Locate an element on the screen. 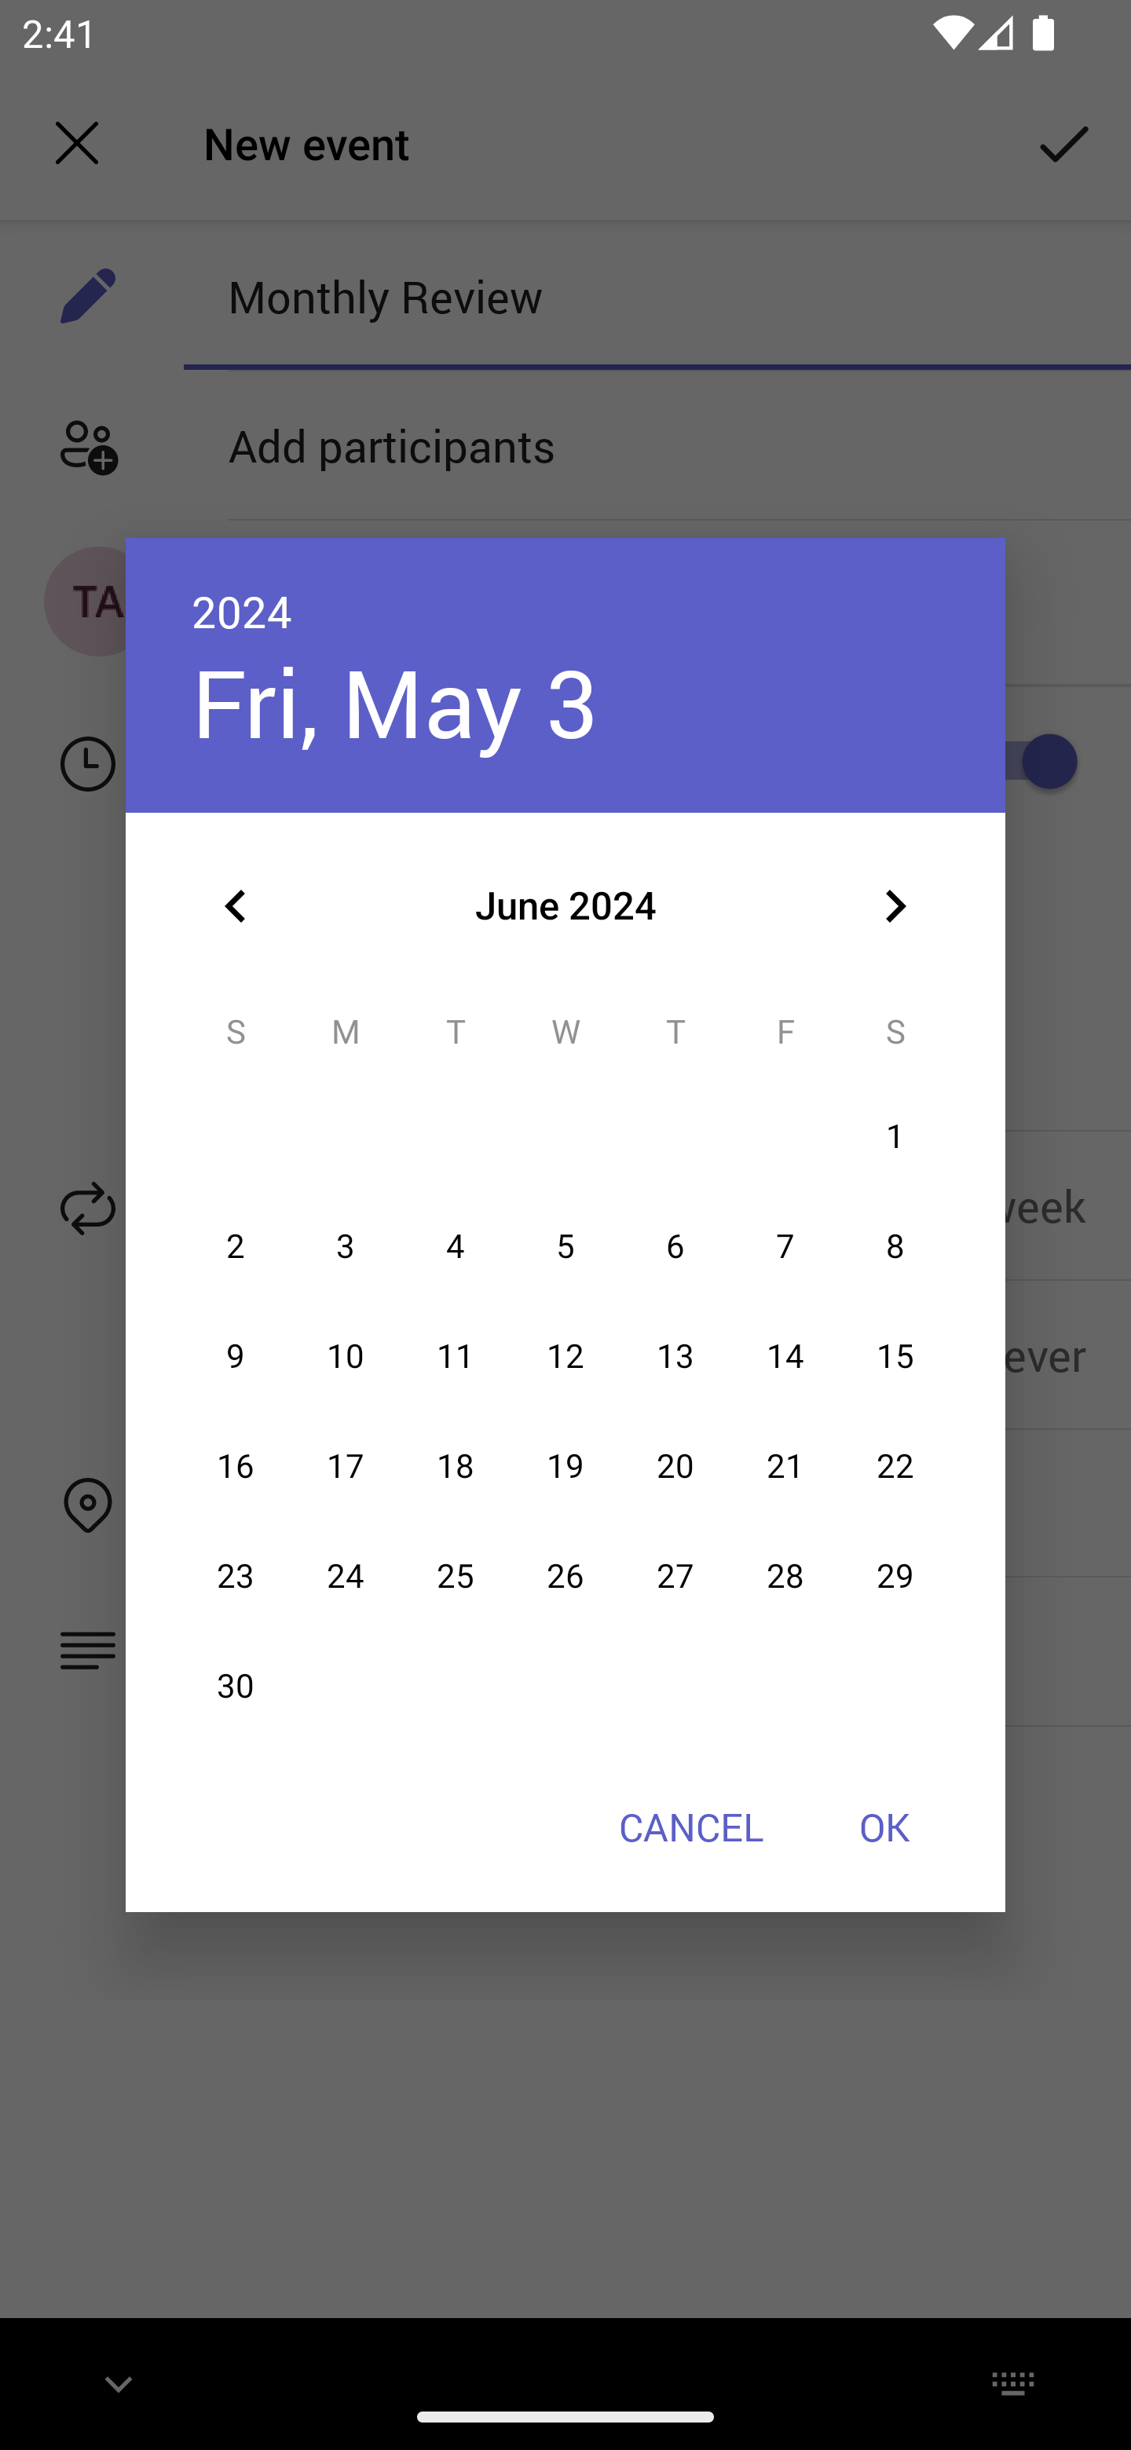 The width and height of the screenshot is (1131, 2450). 10 10 June 2024 is located at coordinates (346, 1355).